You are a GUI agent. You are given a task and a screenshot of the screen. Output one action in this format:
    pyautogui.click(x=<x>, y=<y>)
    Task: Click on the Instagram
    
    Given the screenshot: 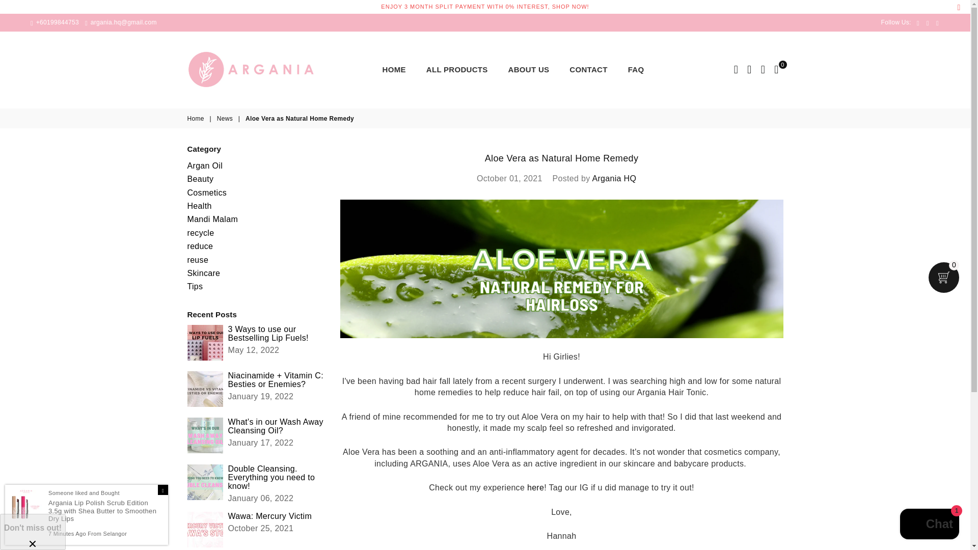 What is the action you would take?
    pyautogui.click(x=928, y=22)
    